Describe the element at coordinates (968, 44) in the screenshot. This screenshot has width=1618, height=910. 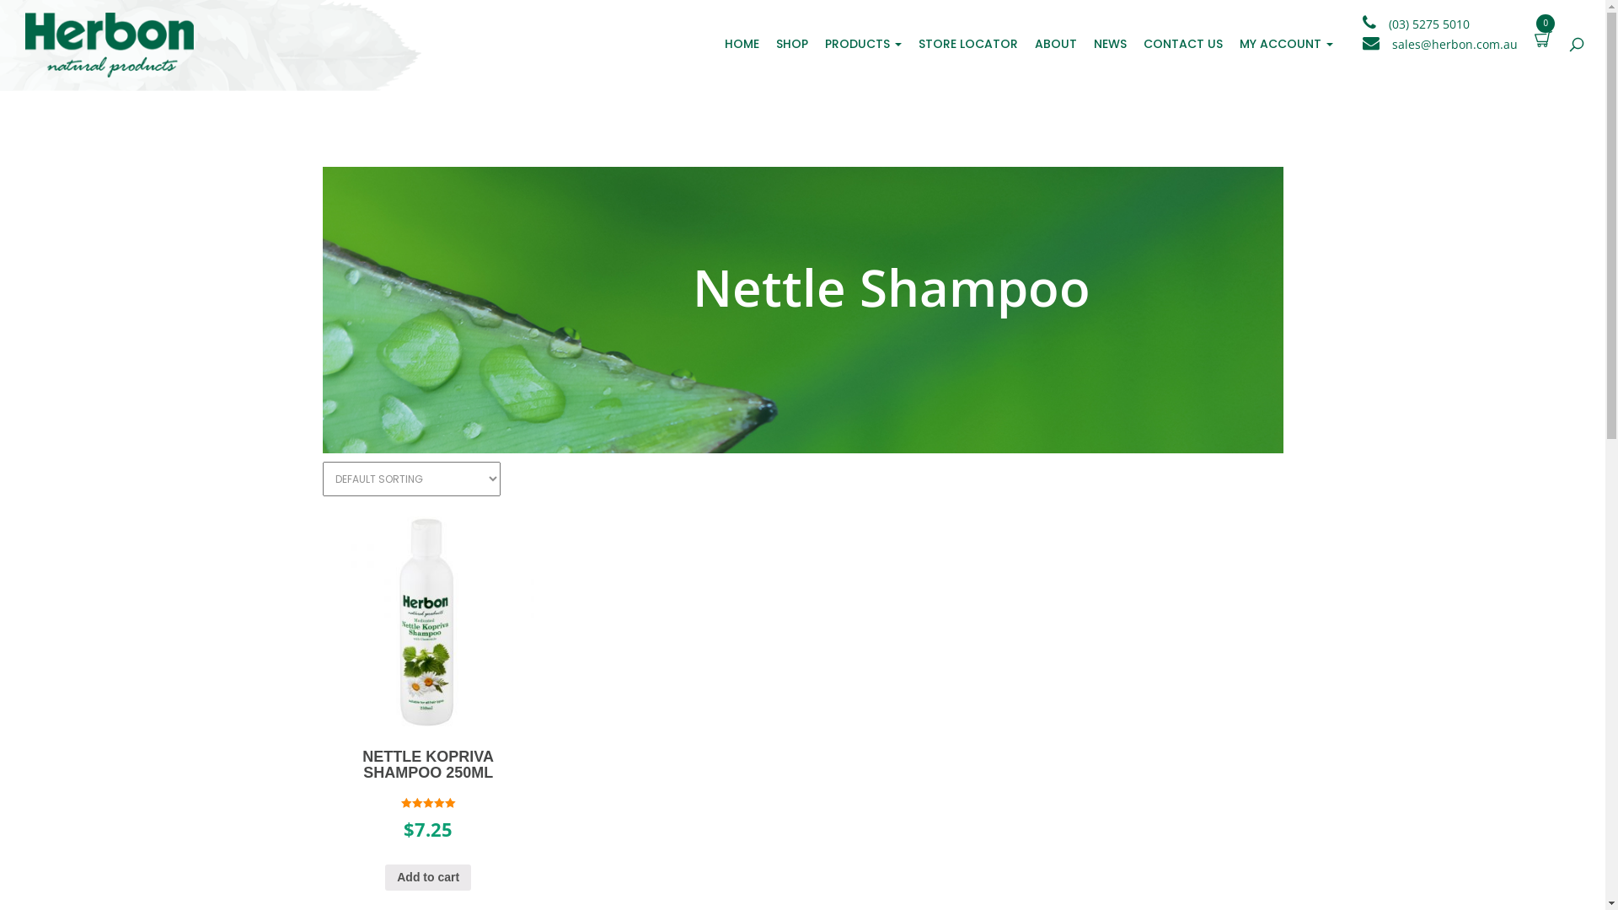
I see `STORE LOCATOR` at that location.